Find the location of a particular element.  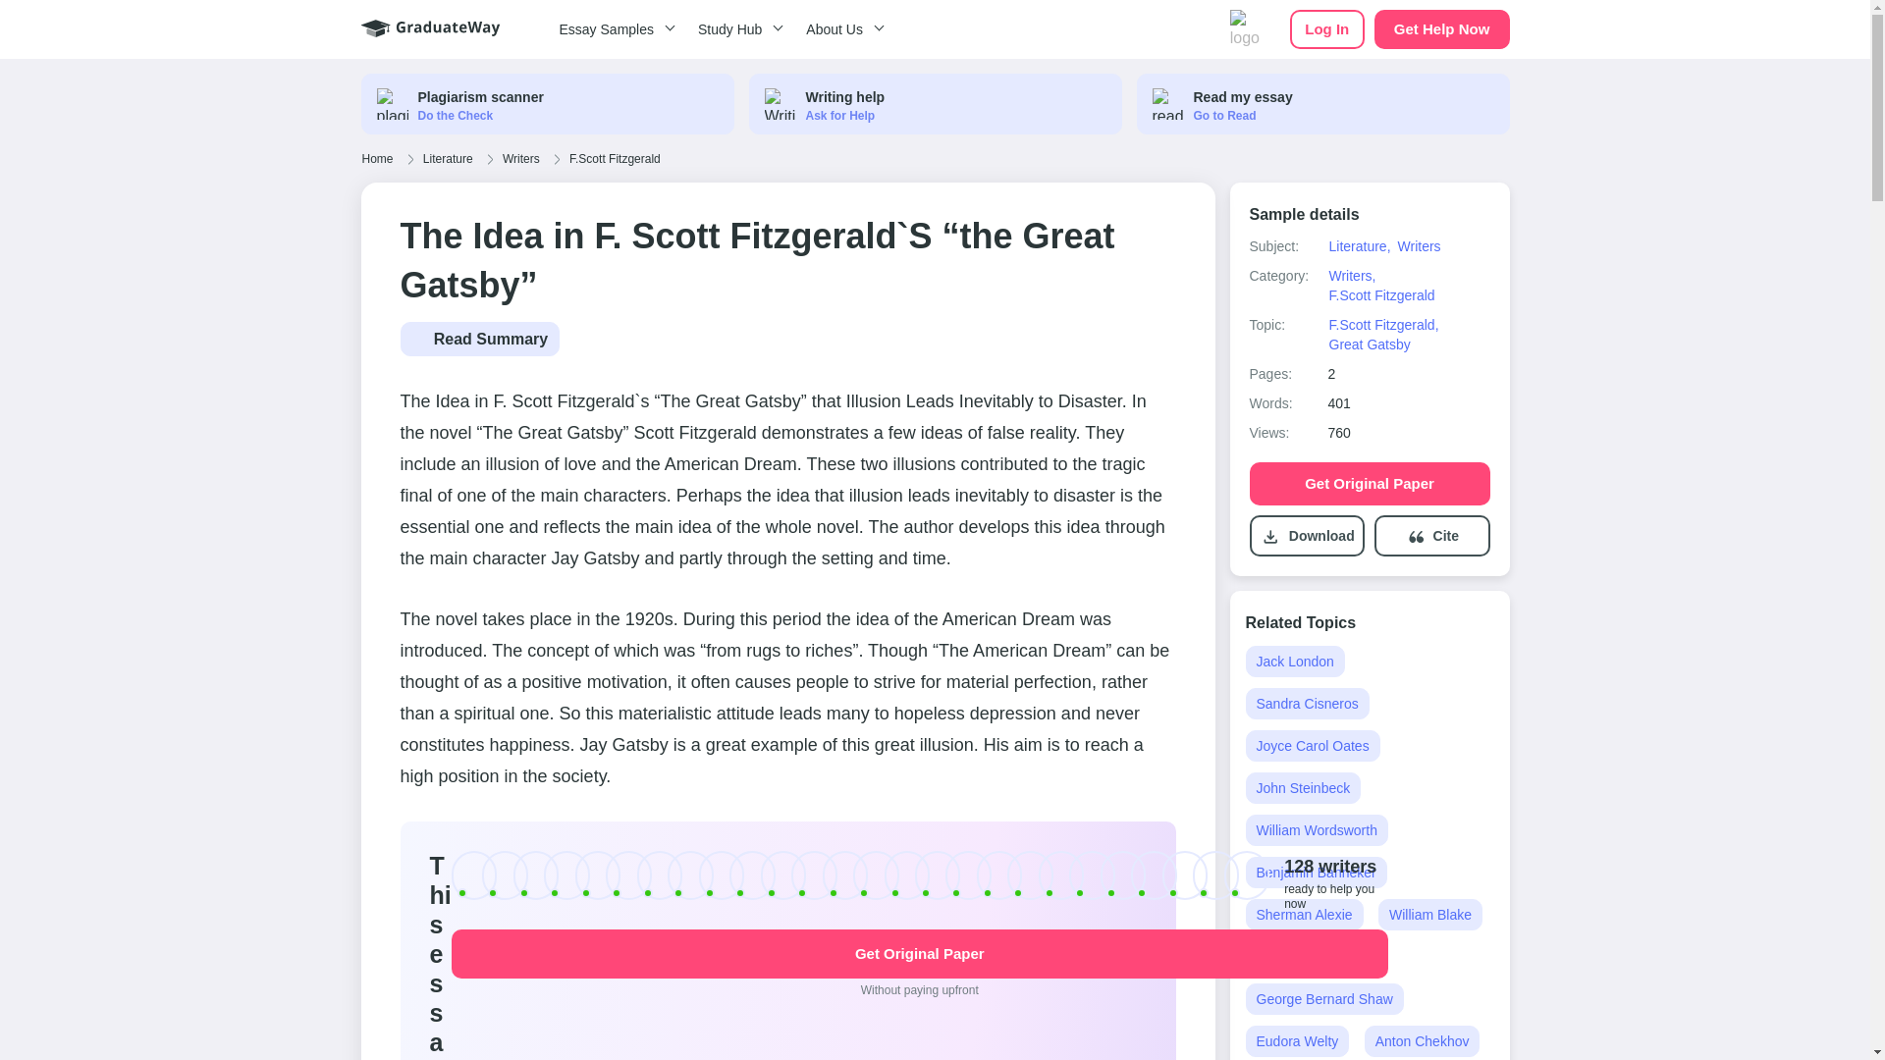

Essay Samples is located at coordinates (613, 29).